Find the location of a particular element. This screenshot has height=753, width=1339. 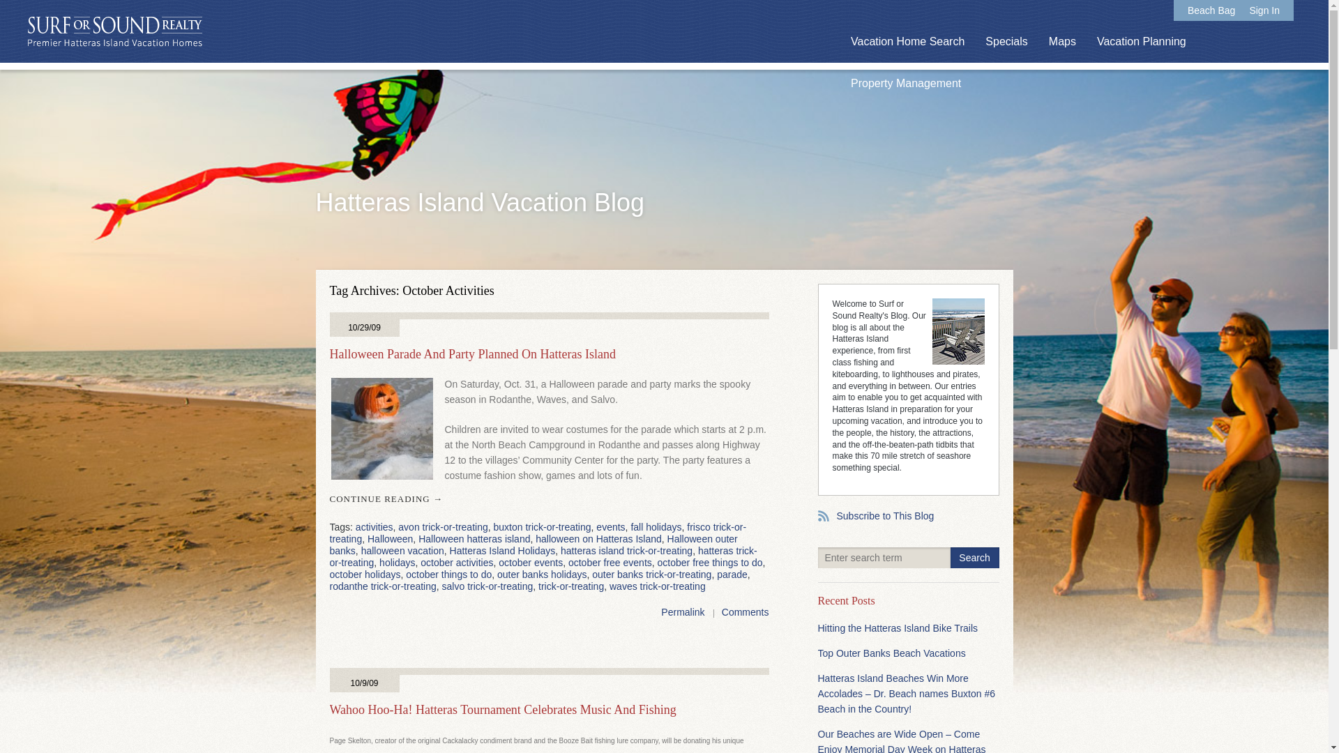

Surf or Sound Realty. Premier Hatteras Island Vacation Homes is located at coordinates (114, 32).